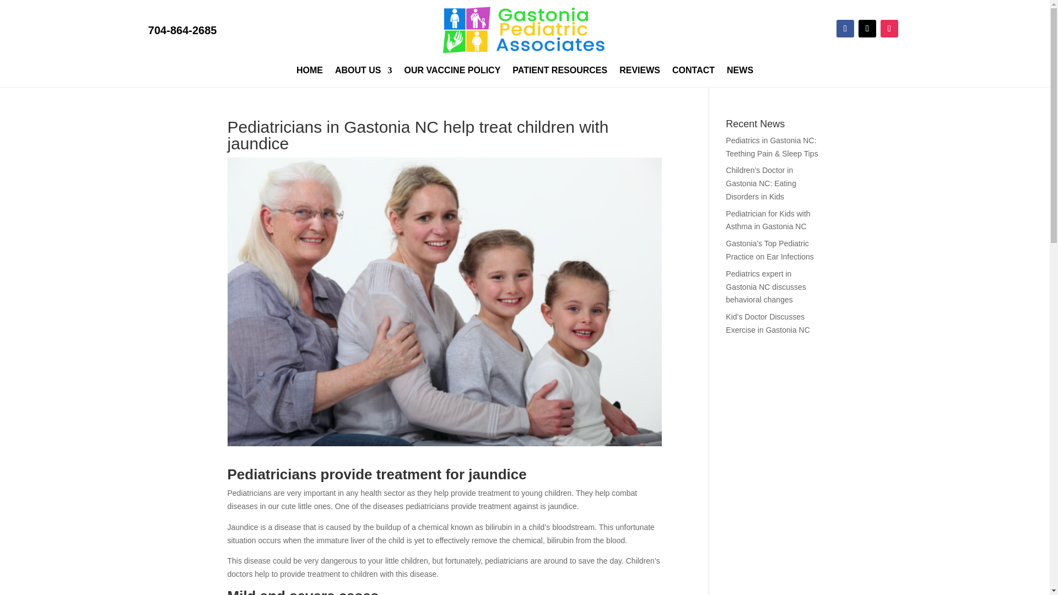 The image size is (1058, 595). What do you see at coordinates (768, 220) in the screenshot?
I see `Pediatrician for Kids with Asthma in Gastonia NC` at bounding box center [768, 220].